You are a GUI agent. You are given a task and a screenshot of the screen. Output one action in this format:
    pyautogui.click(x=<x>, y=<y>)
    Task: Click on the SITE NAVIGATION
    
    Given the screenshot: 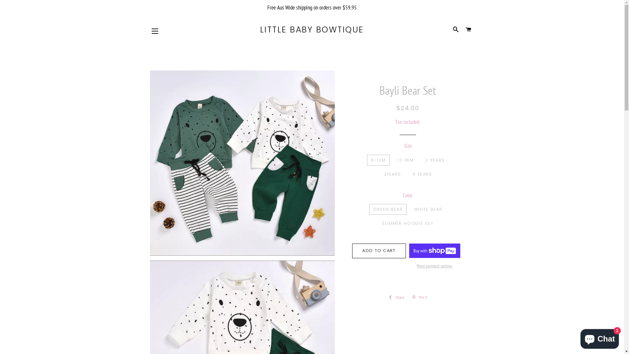 What is the action you would take?
    pyautogui.click(x=155, y=31)
    